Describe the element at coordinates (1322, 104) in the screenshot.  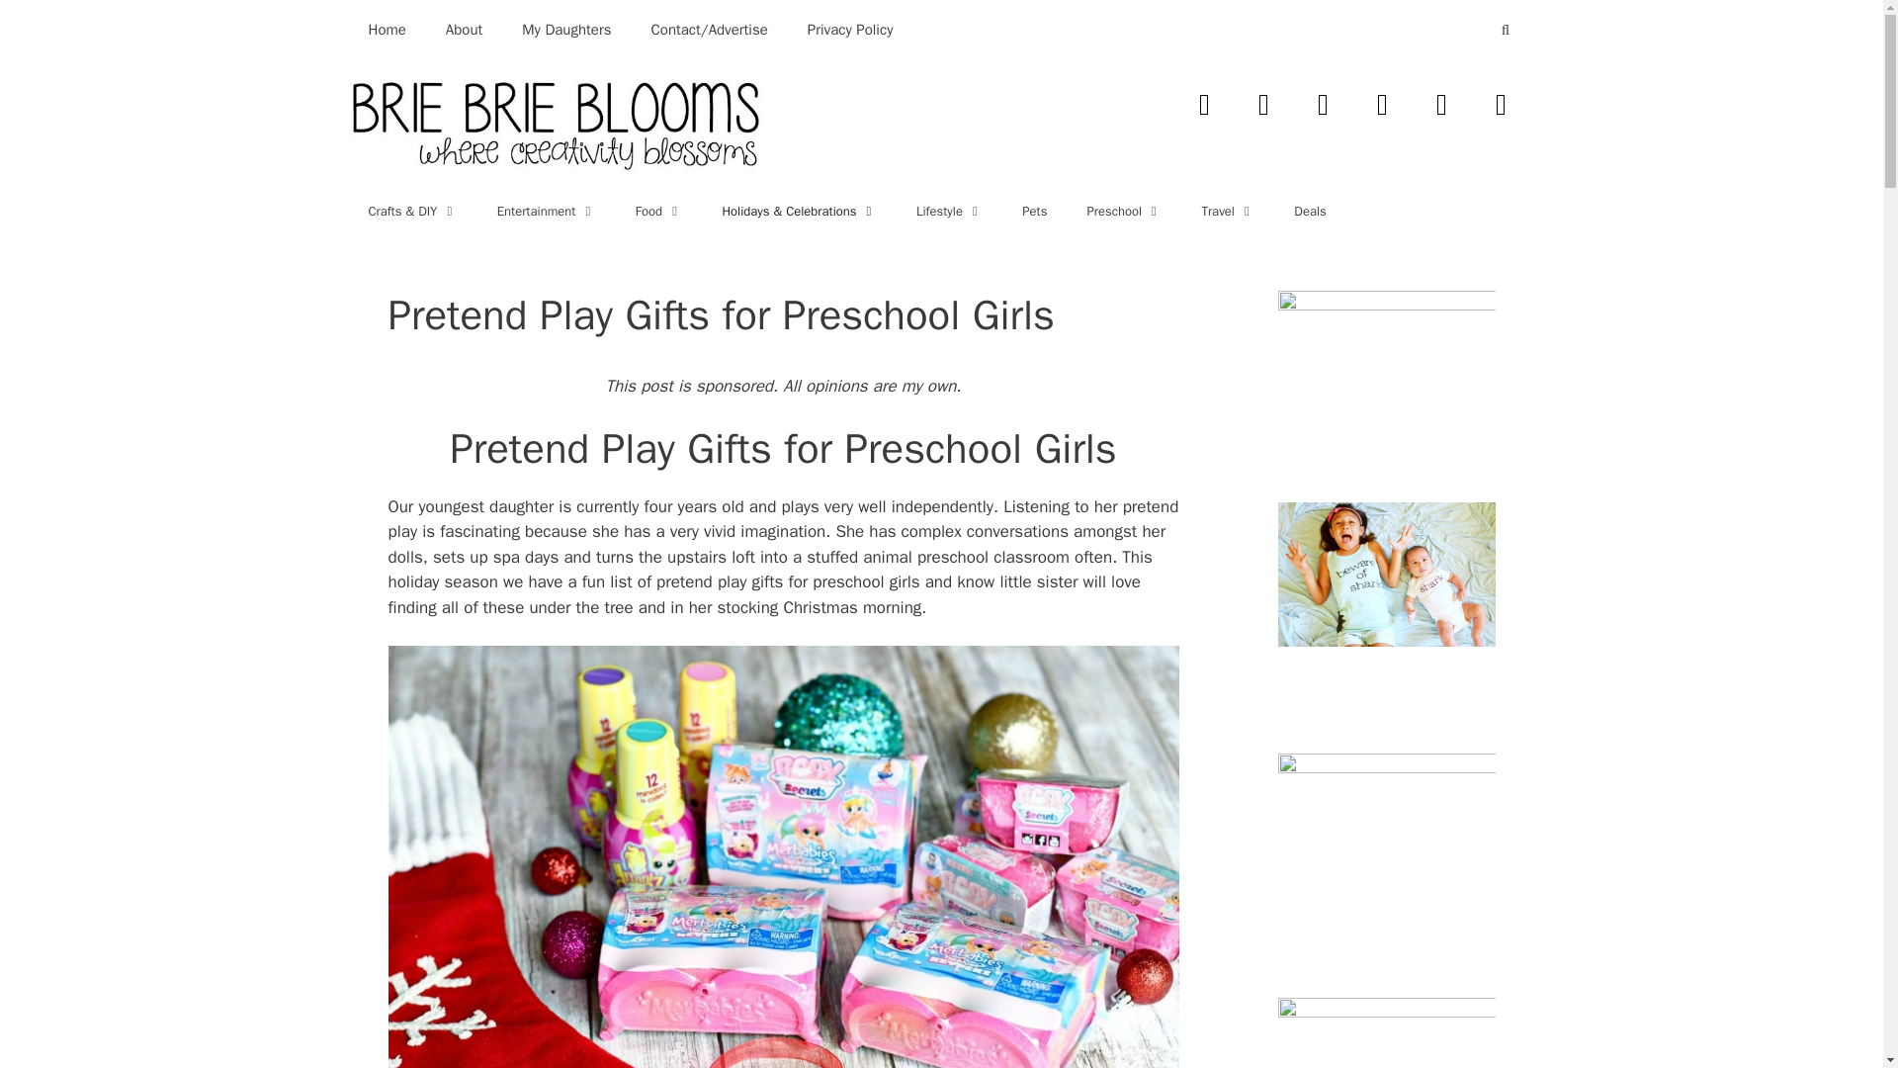
I see `Instagram` at that location.